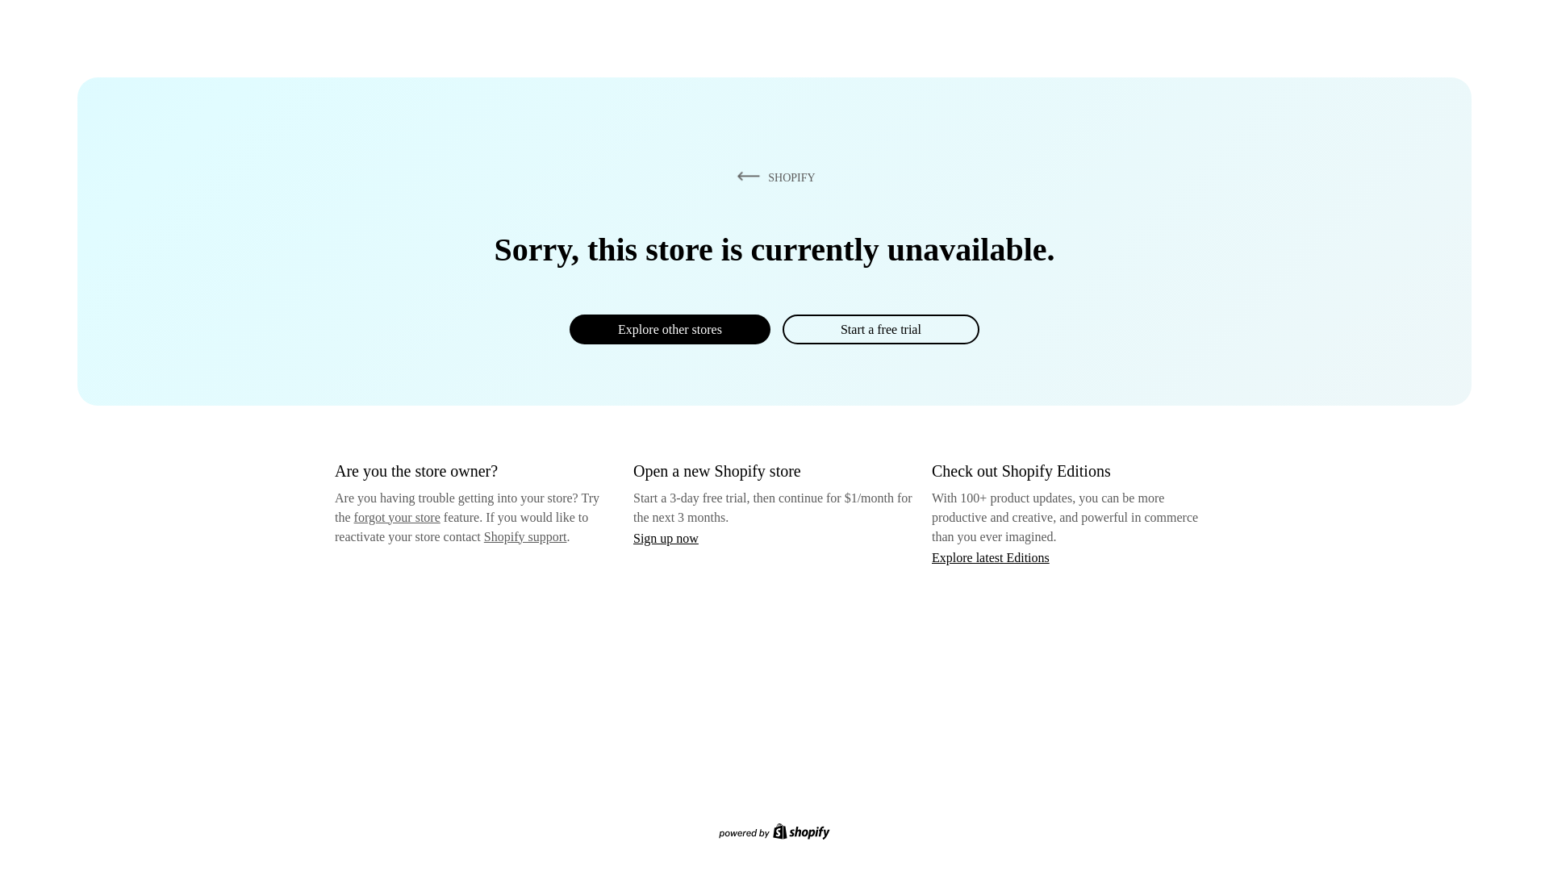 Image resolution: width=1549 pixels, height=871 pixels. Describe the element at coordinates (666, 538) in the screenshot. I see `Sign up now` at that location.